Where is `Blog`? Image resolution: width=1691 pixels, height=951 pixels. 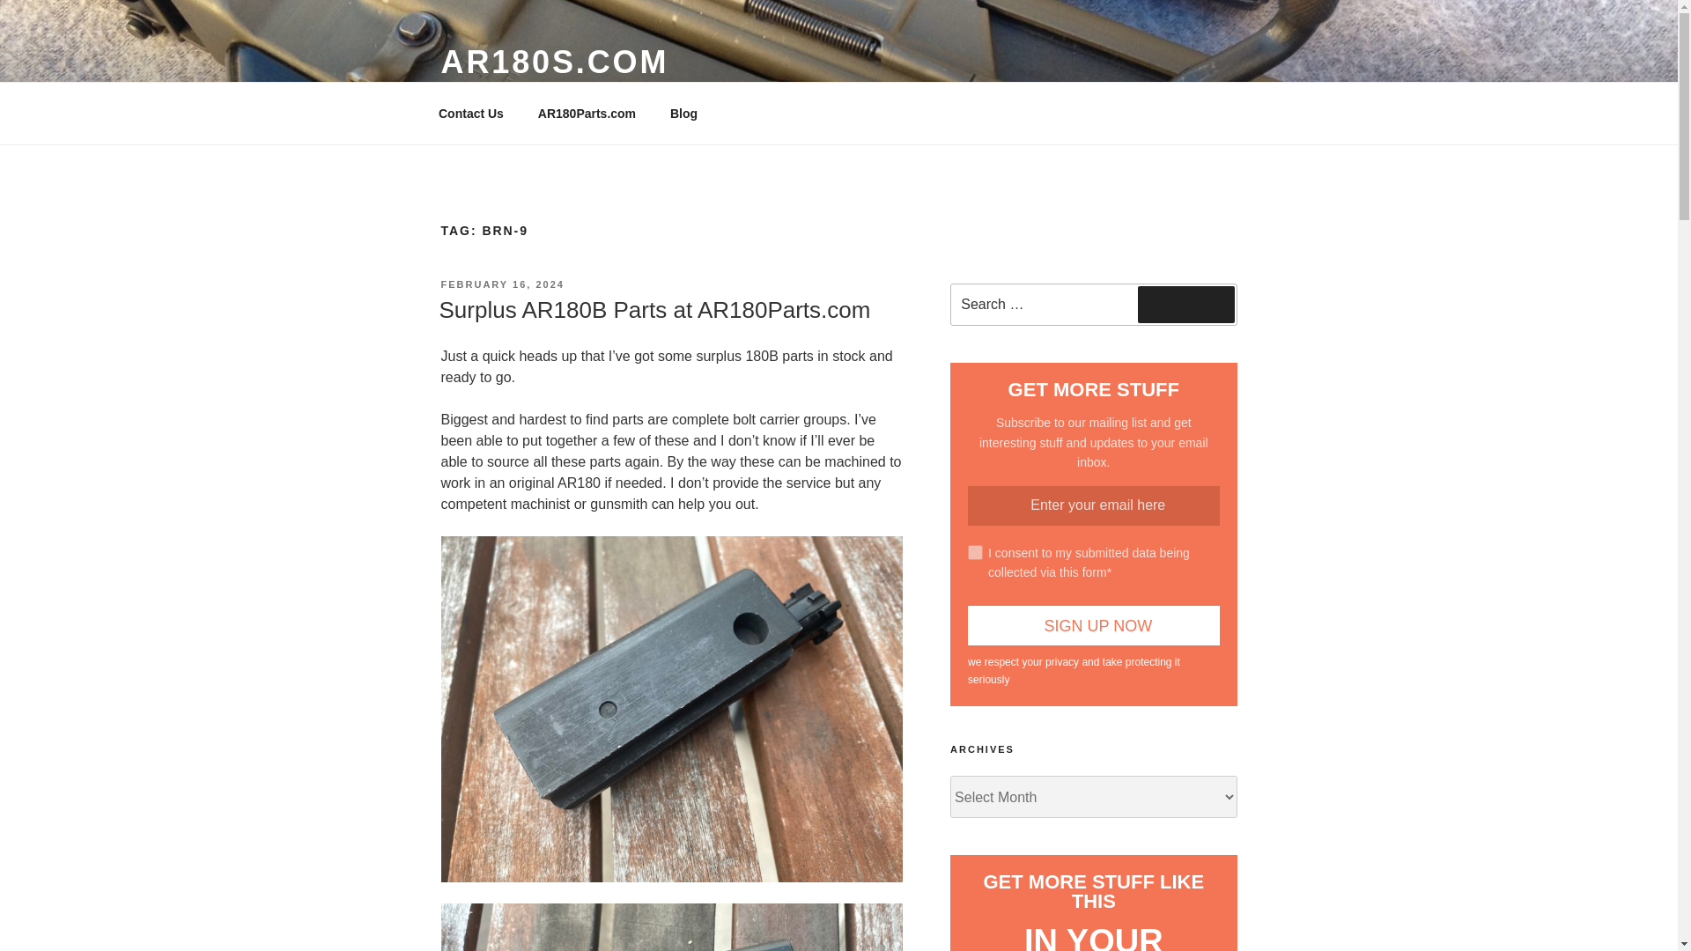
Blog is located at coordinates (683, 113).